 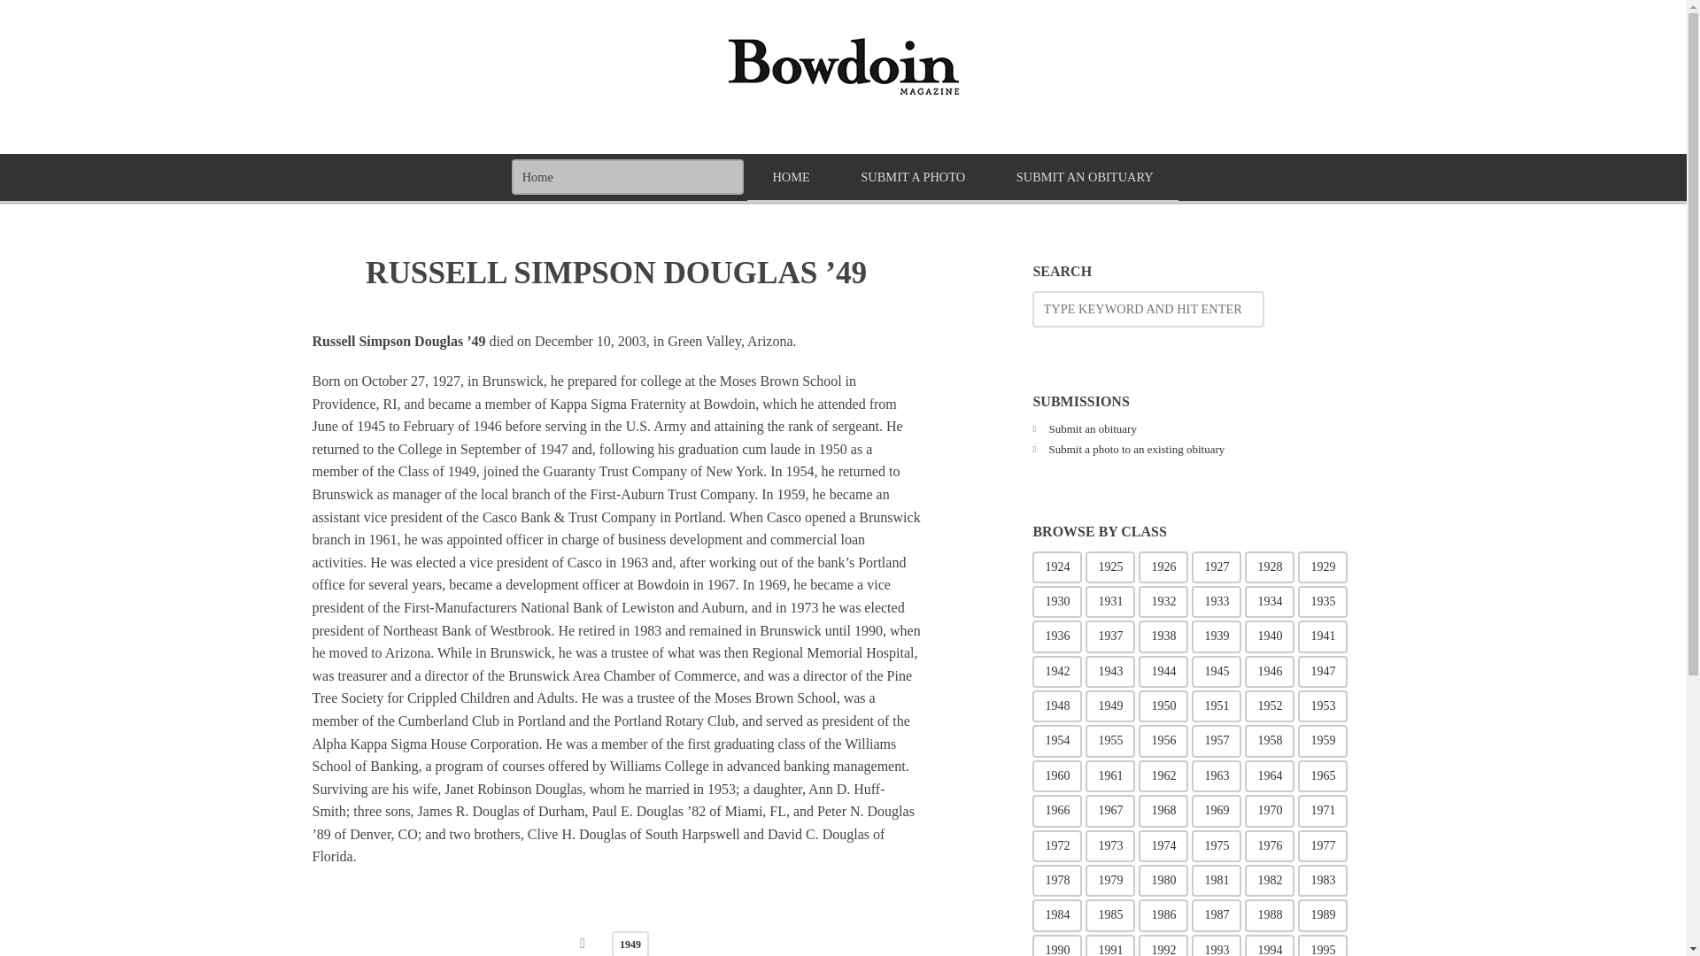 What do you see at coordinates (1216, 567) in the screenshot?
I see `1927` at bounding box center [1216, 567].